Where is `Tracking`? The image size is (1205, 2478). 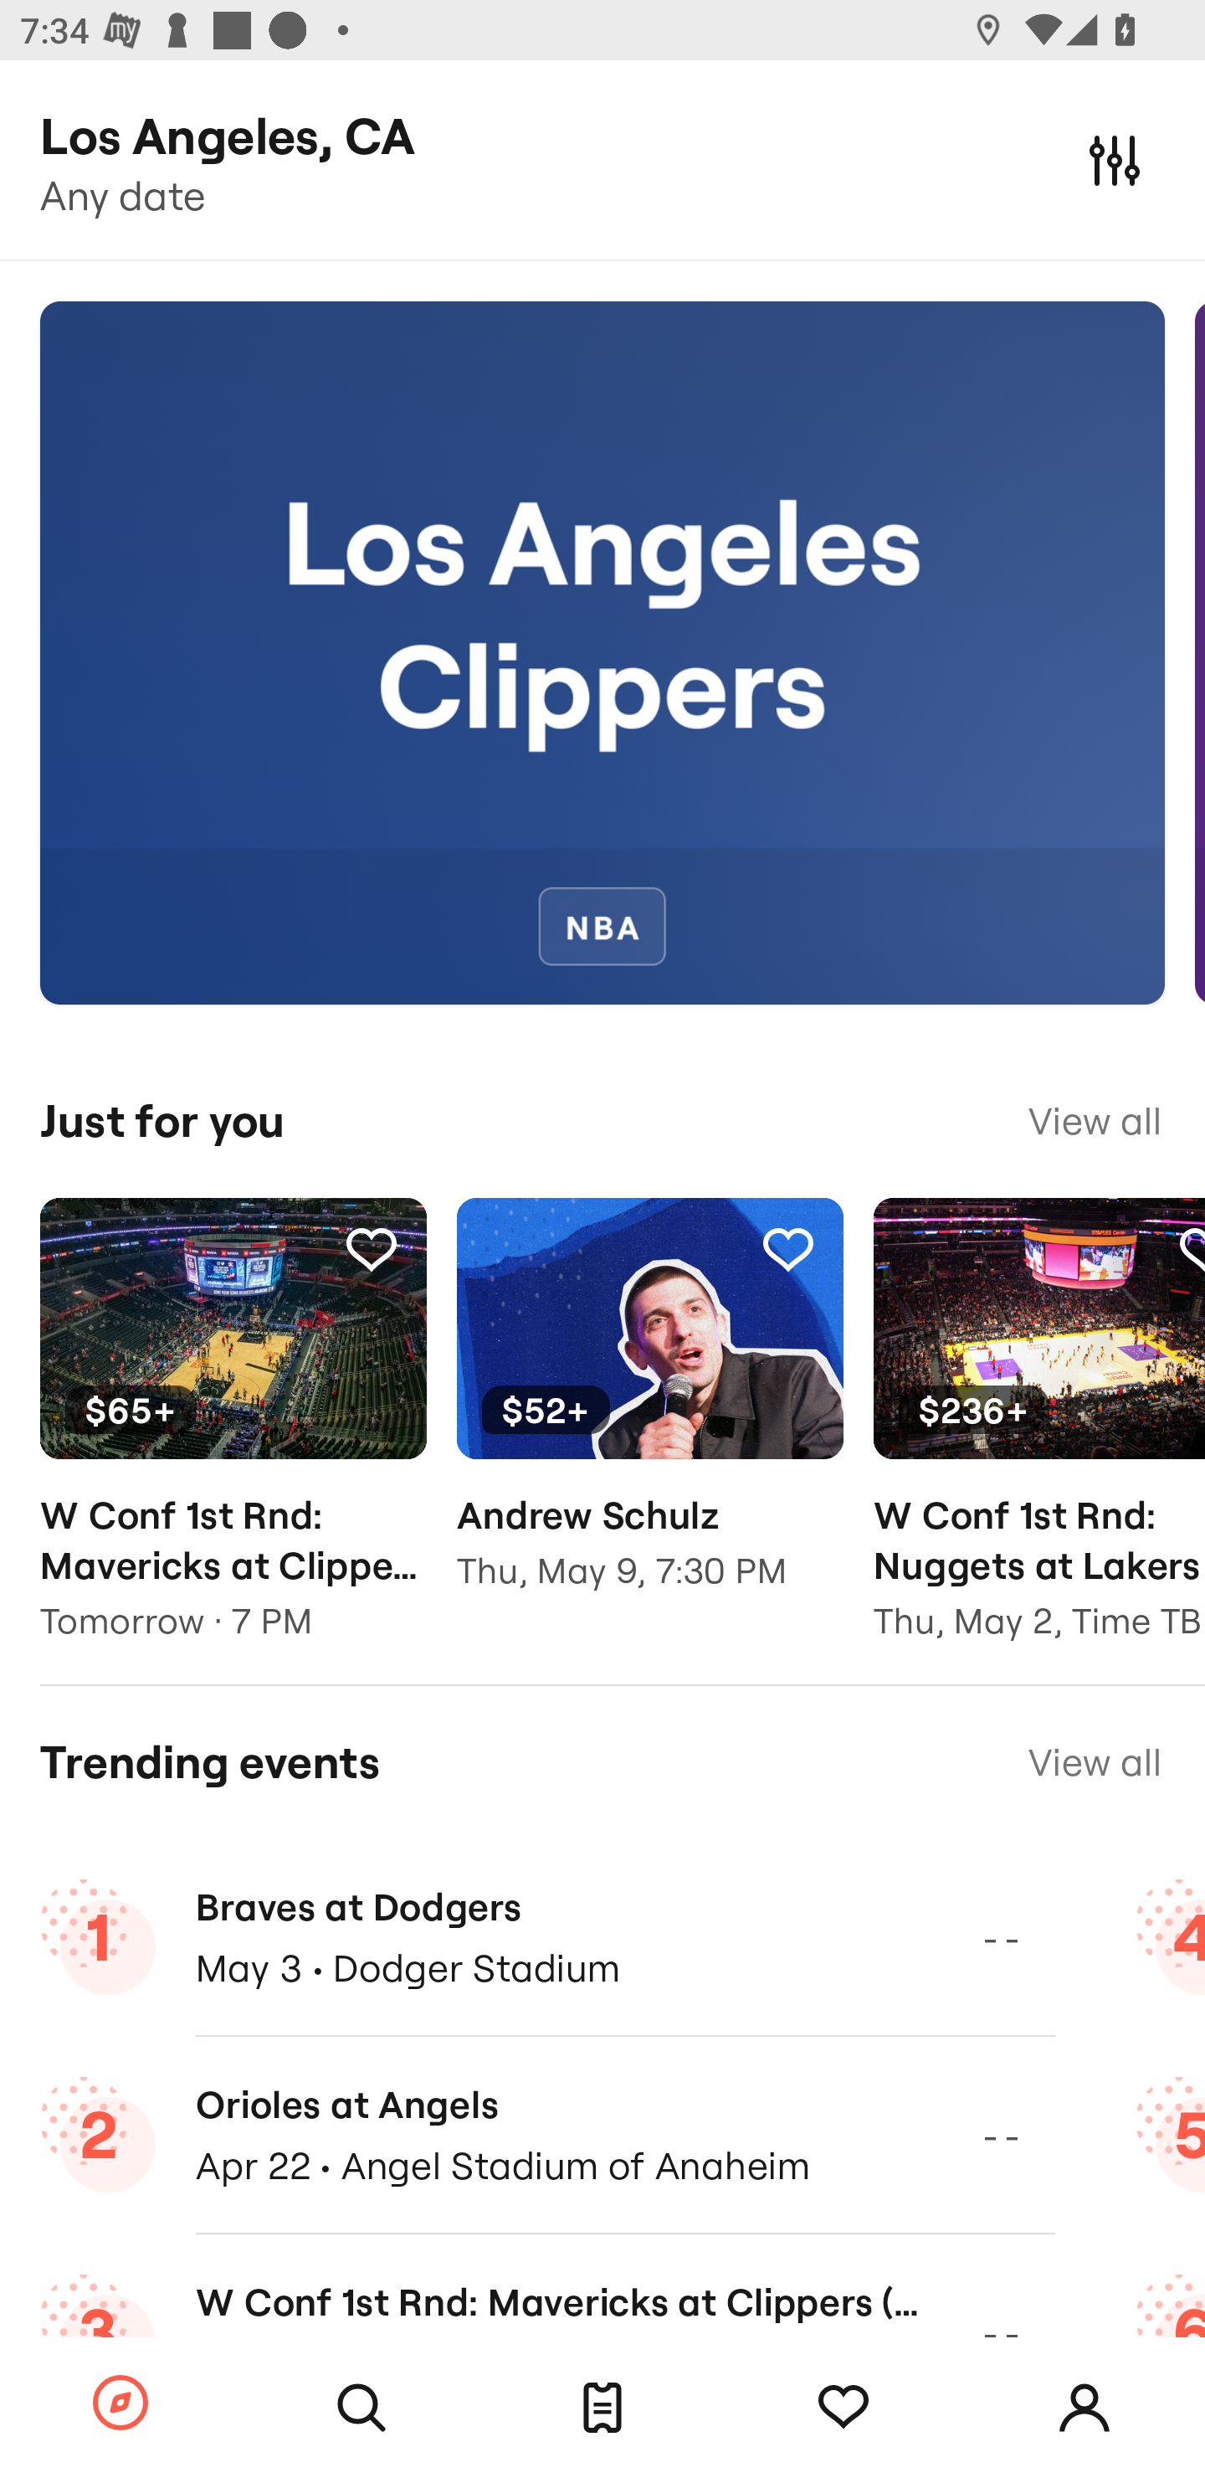
Tracking is located at coordinates (787, 1249).